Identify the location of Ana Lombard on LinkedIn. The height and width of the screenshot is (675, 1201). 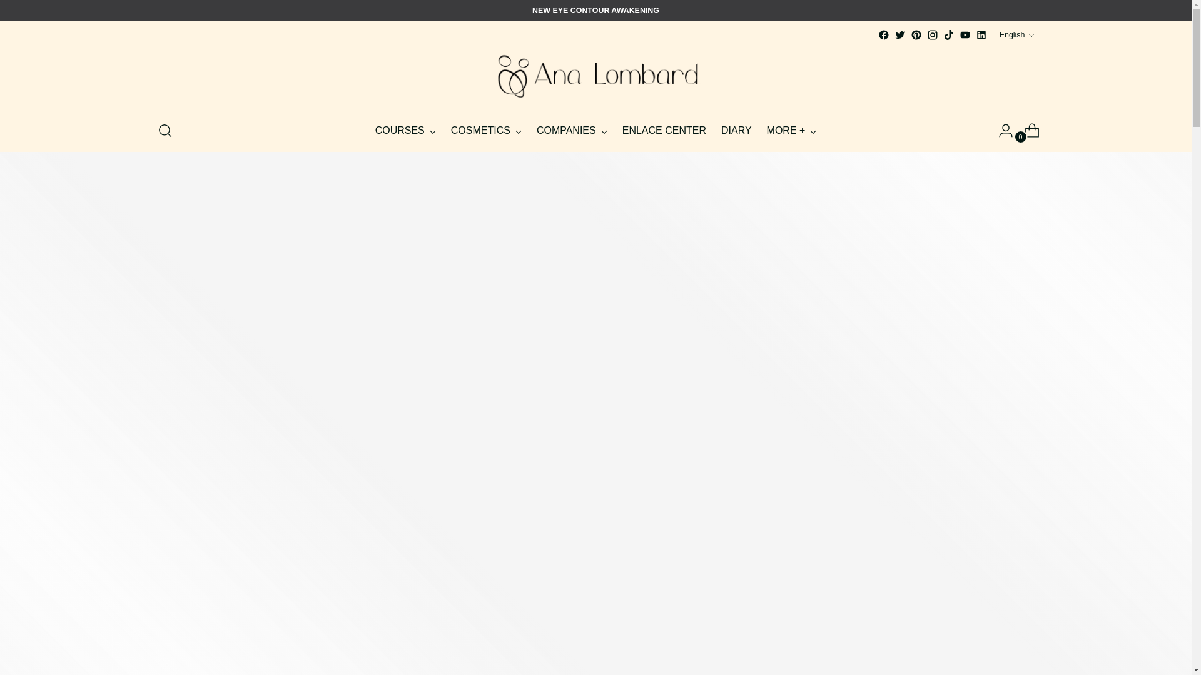
(981, 35).